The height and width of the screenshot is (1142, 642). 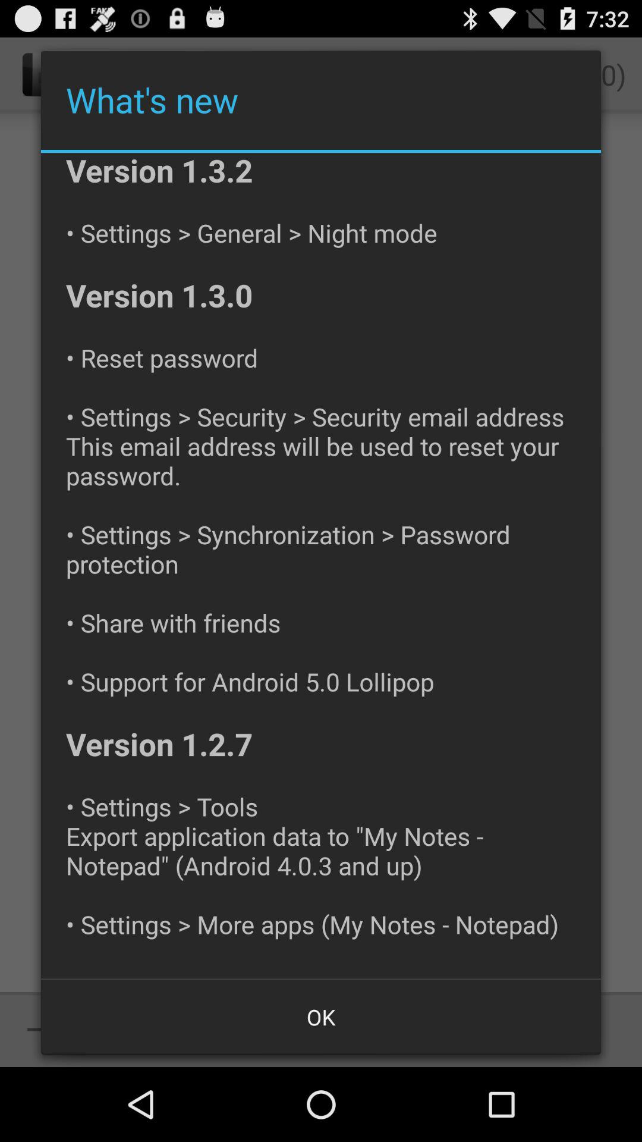 I want to click on jump to ok, so click(x=321, y=1017).